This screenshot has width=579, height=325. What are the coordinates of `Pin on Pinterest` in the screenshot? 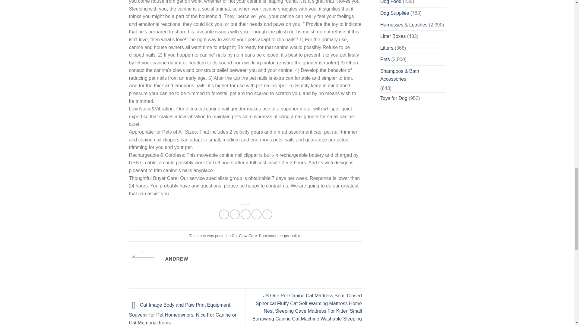 It's located at (256, 214).